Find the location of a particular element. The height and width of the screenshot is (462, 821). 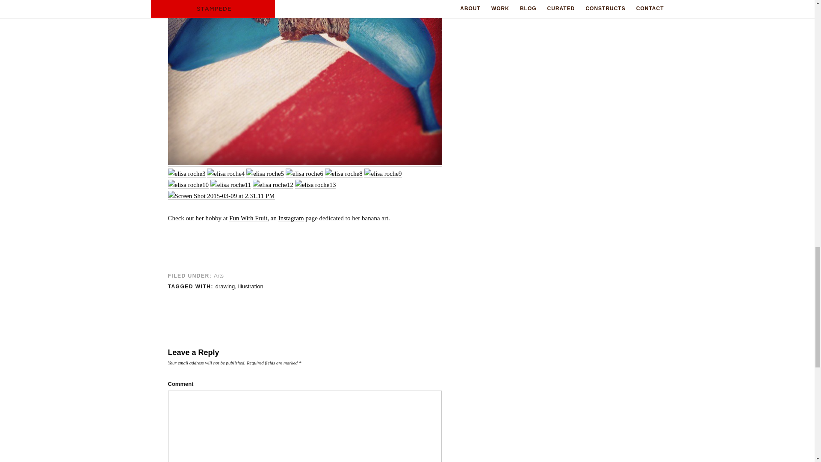

Instagram is located at coordinates (291, 218).